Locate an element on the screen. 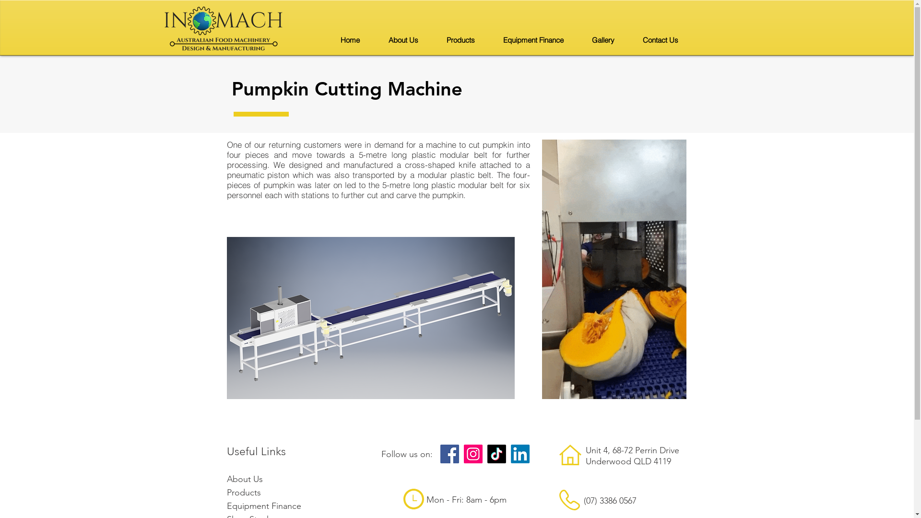  Equipment Finance is located at coordinates (264, 506).